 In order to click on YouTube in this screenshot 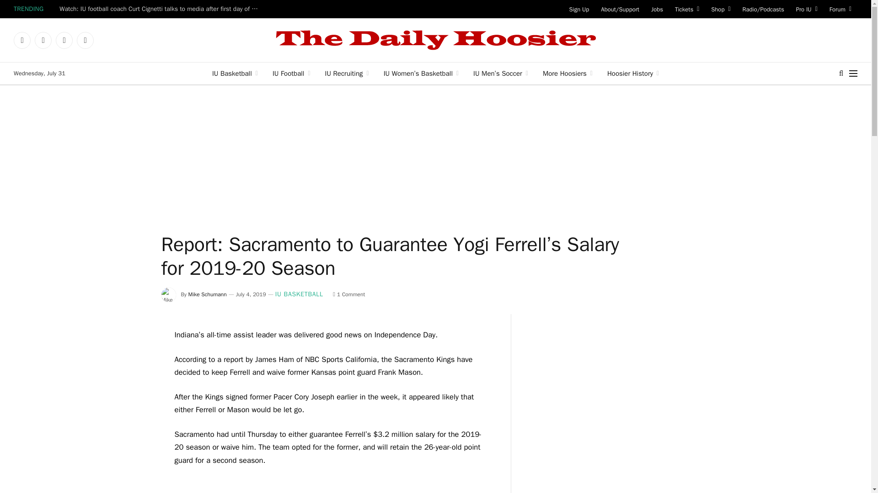, I will do `click(85, 40)`.